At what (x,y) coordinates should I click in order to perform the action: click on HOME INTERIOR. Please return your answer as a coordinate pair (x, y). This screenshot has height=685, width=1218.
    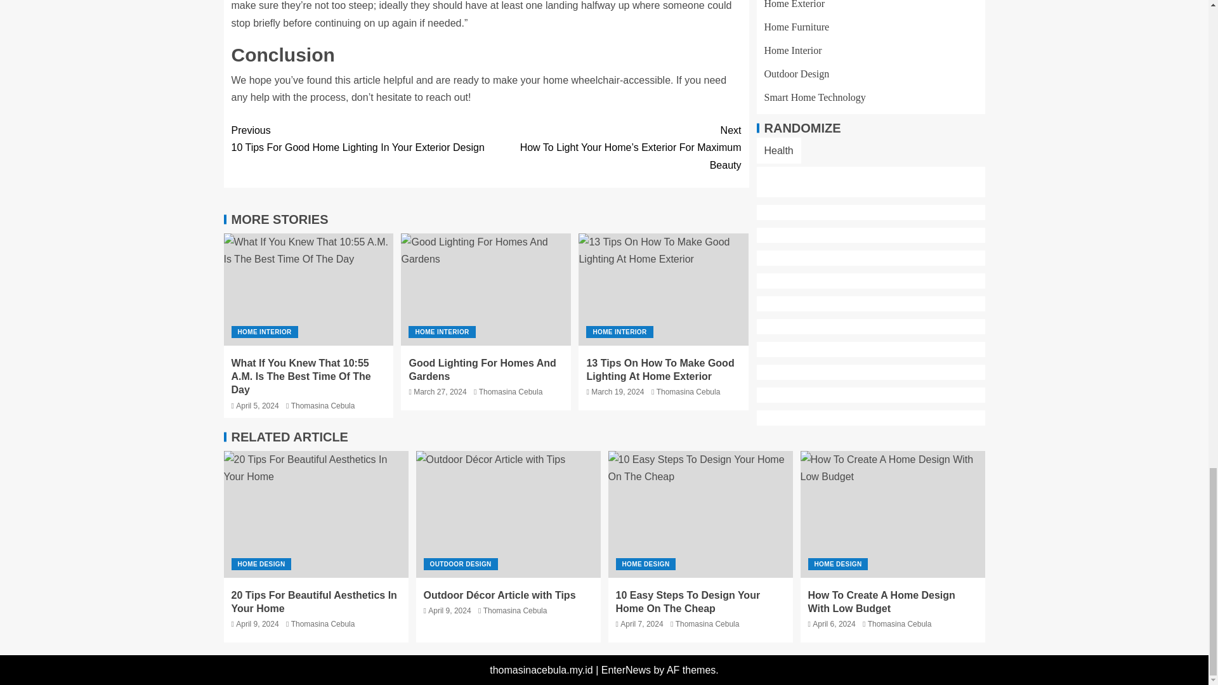
    Looking at the image, I should click on (264, 332).